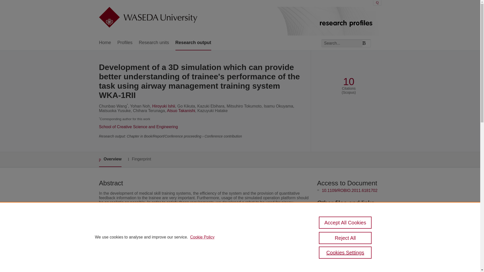 This screenshot has height=272, width=484. I want to click on Profiles, so click(125, 43).